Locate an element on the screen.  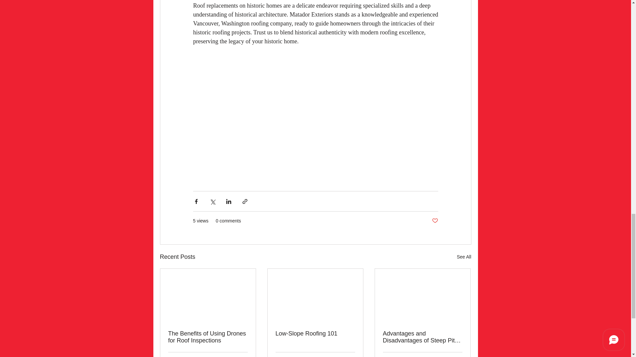
Post not marked as liked is located at coordinates (435, 221).